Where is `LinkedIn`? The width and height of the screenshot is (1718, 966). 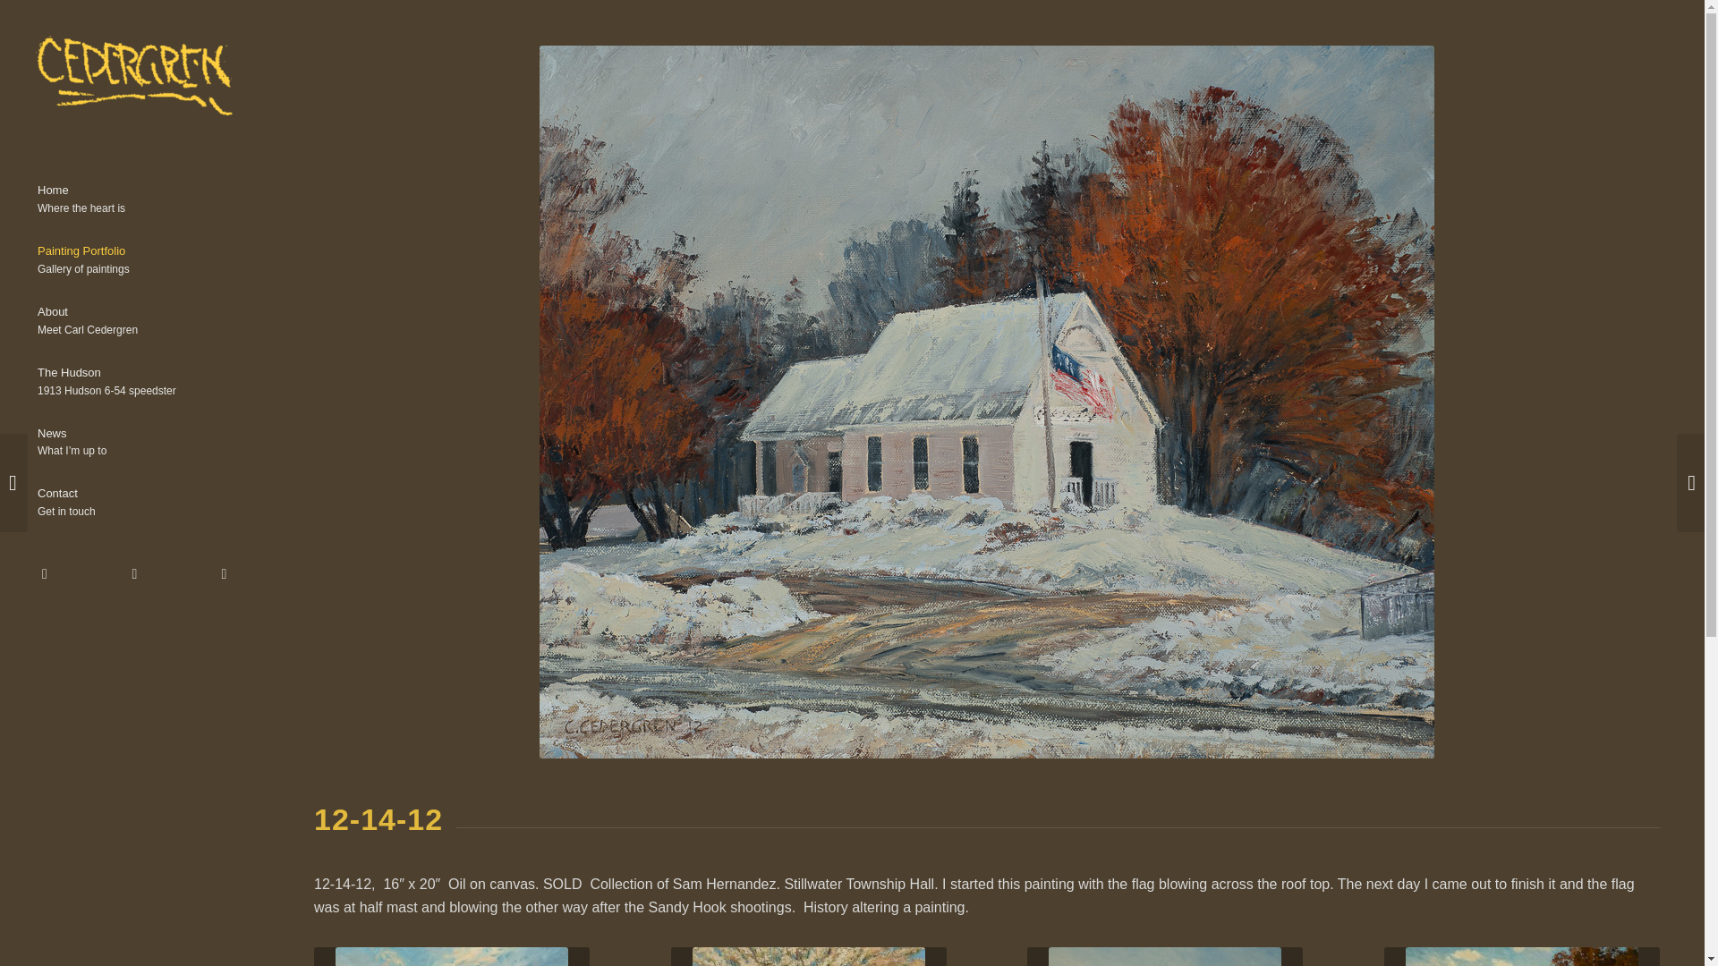
LinkedIn is located at coordinates (134, 383).